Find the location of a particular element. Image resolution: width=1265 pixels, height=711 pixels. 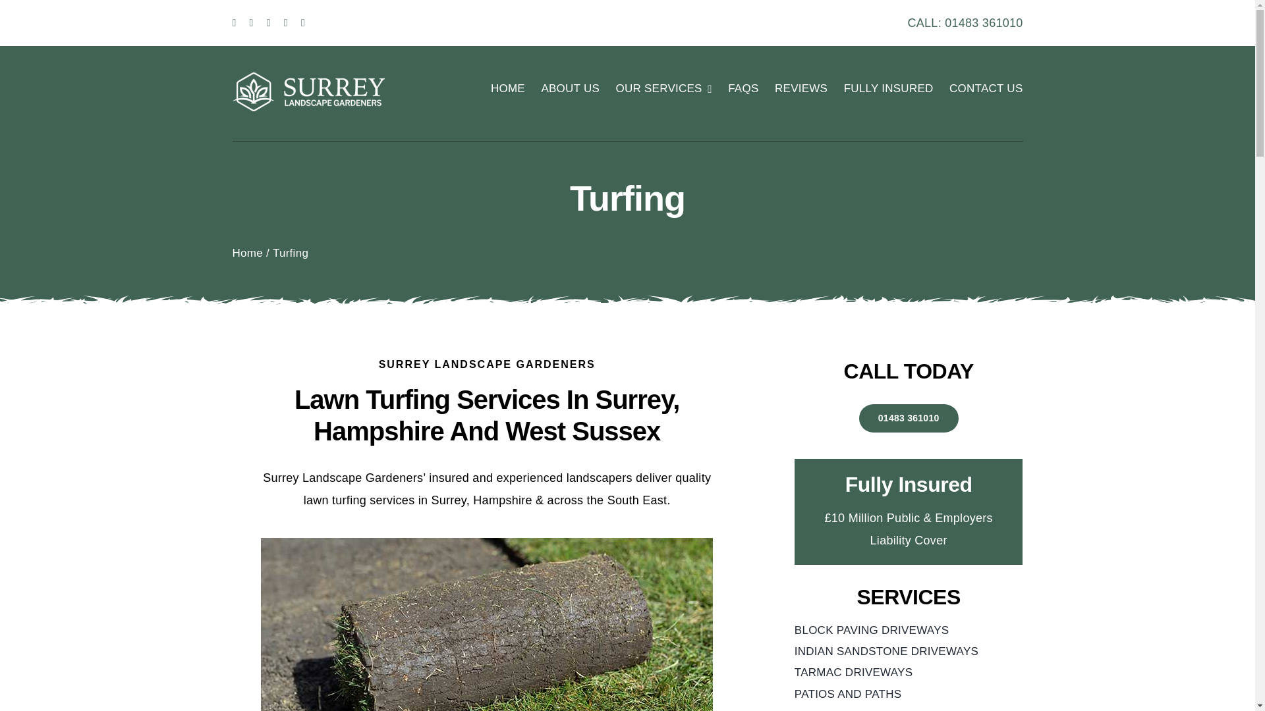

01483 361010 is located at coordinates (909, 418).